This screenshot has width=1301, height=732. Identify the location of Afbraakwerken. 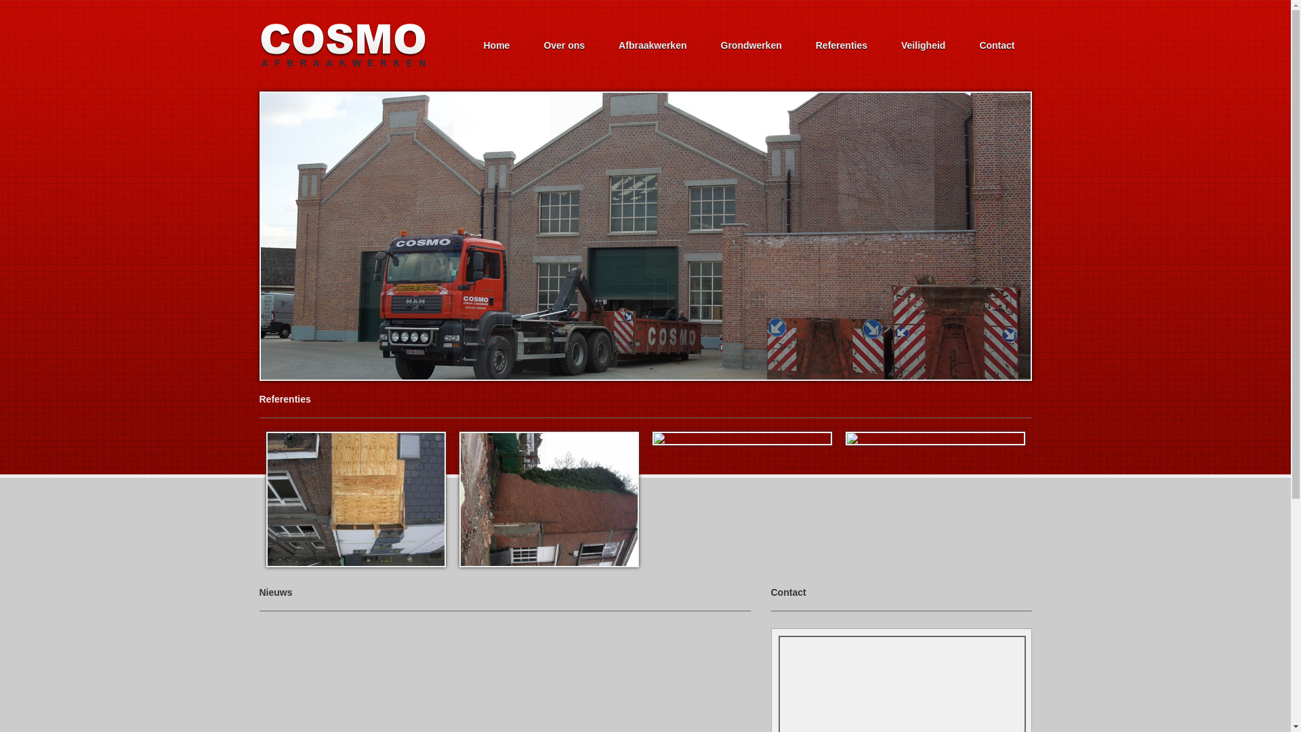
(653, 45).